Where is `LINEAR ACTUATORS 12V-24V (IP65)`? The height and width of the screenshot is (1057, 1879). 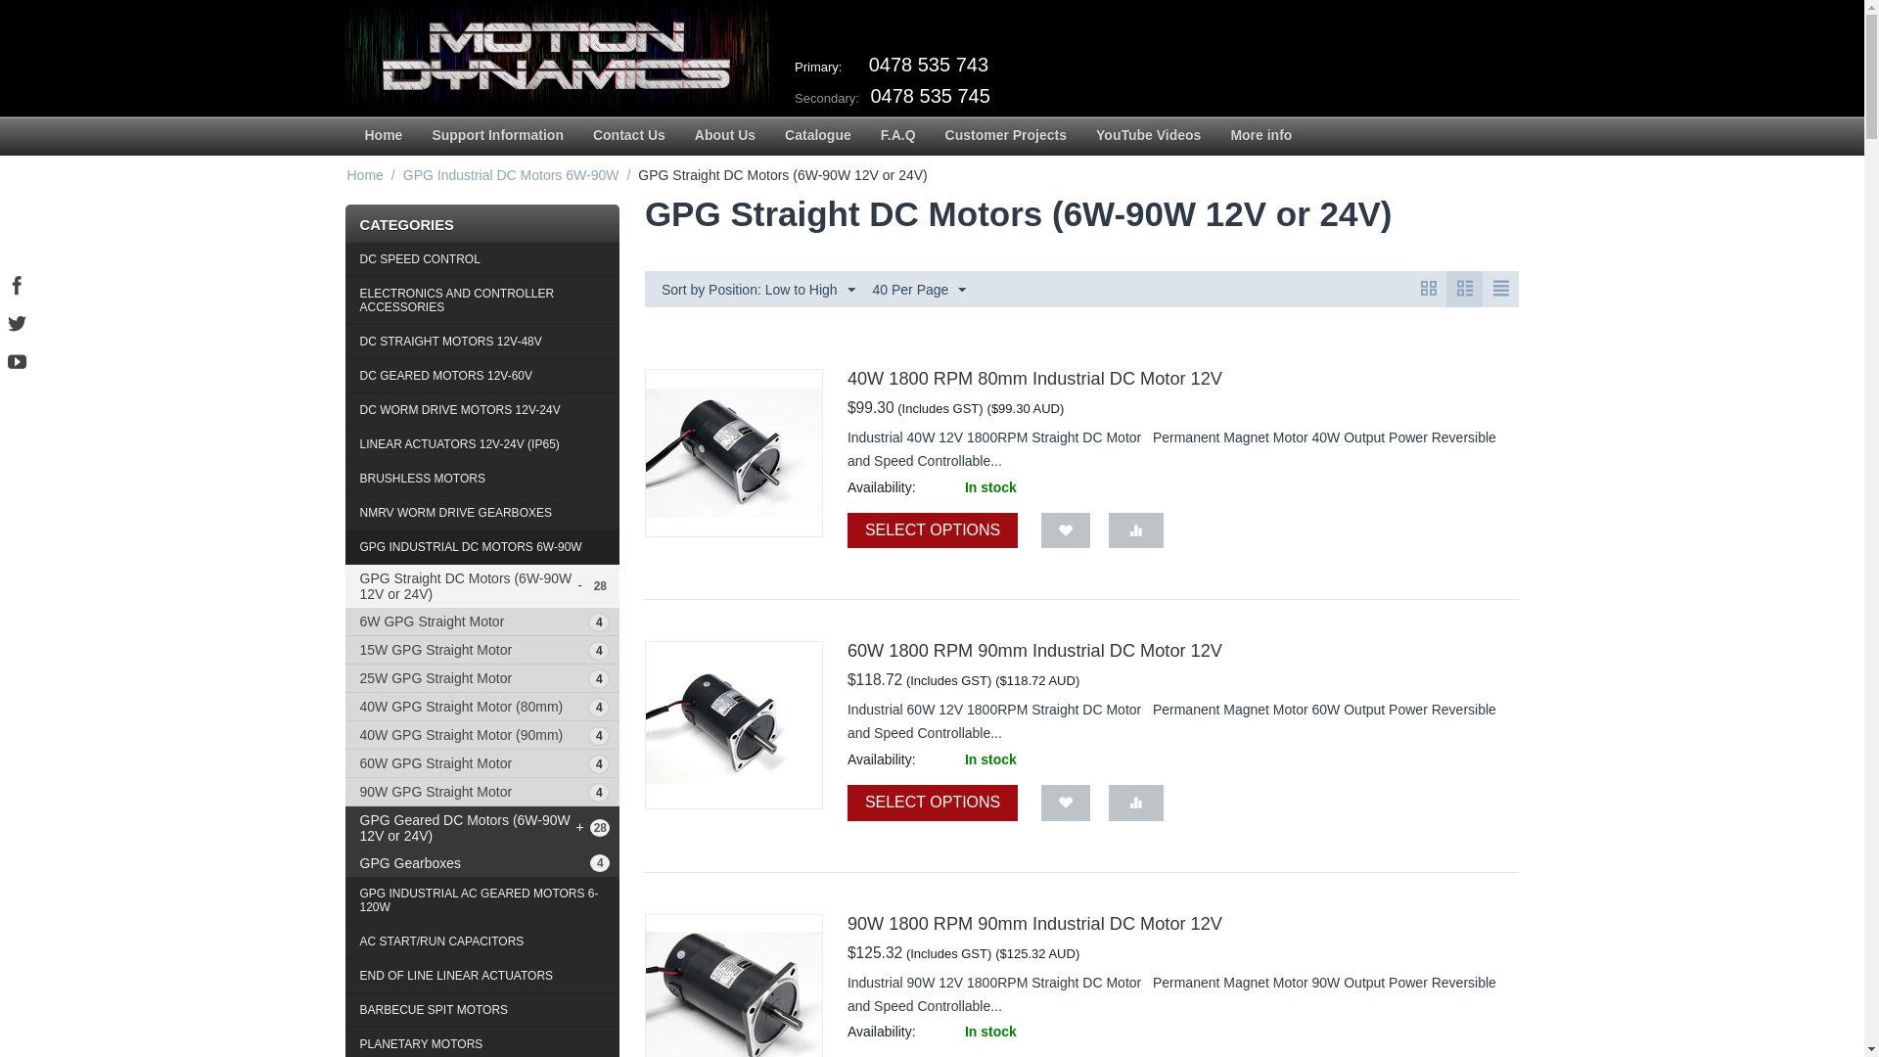 LINEAR ACTUATORS 12V-24V (IP65) is located at coordinates (481, 444).